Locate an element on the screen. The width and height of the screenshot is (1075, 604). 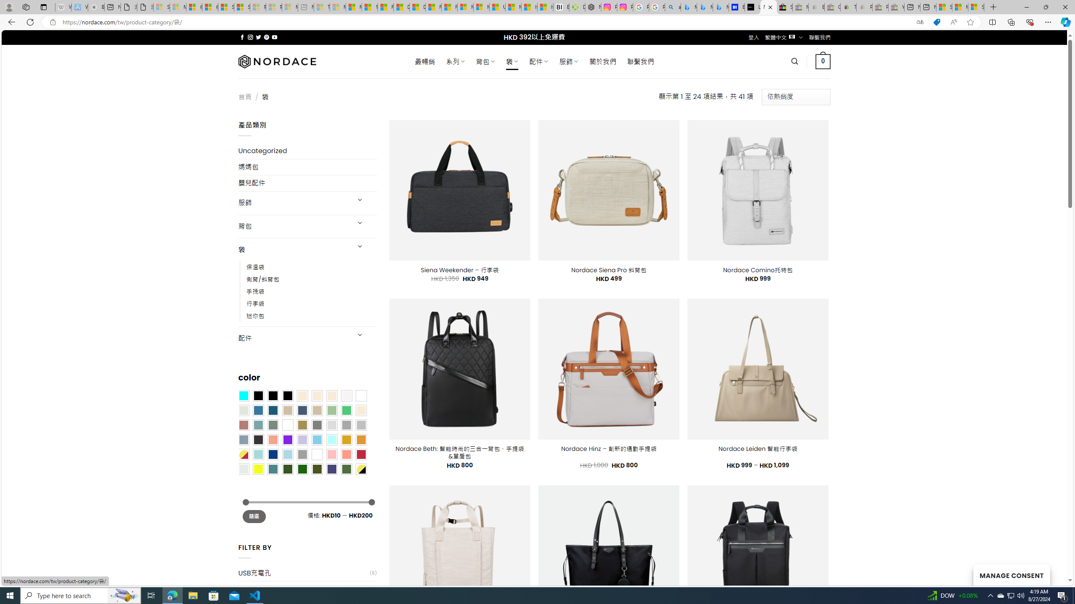
Selling on eBay | Electronics, Fashion, Home & Garden | eBay is located at coordinates (784, 7).